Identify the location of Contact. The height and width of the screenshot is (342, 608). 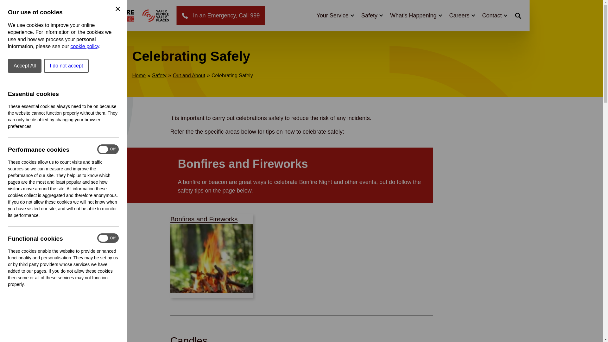
(494, 15).